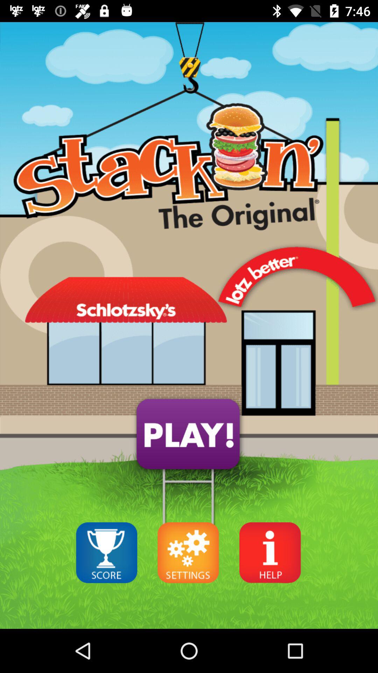 The height and width of the screenshot is (673, 378). What do you see at coordinates (188, 552) in the screenshot?
I see `settings option` at bounding box center [188, 552].